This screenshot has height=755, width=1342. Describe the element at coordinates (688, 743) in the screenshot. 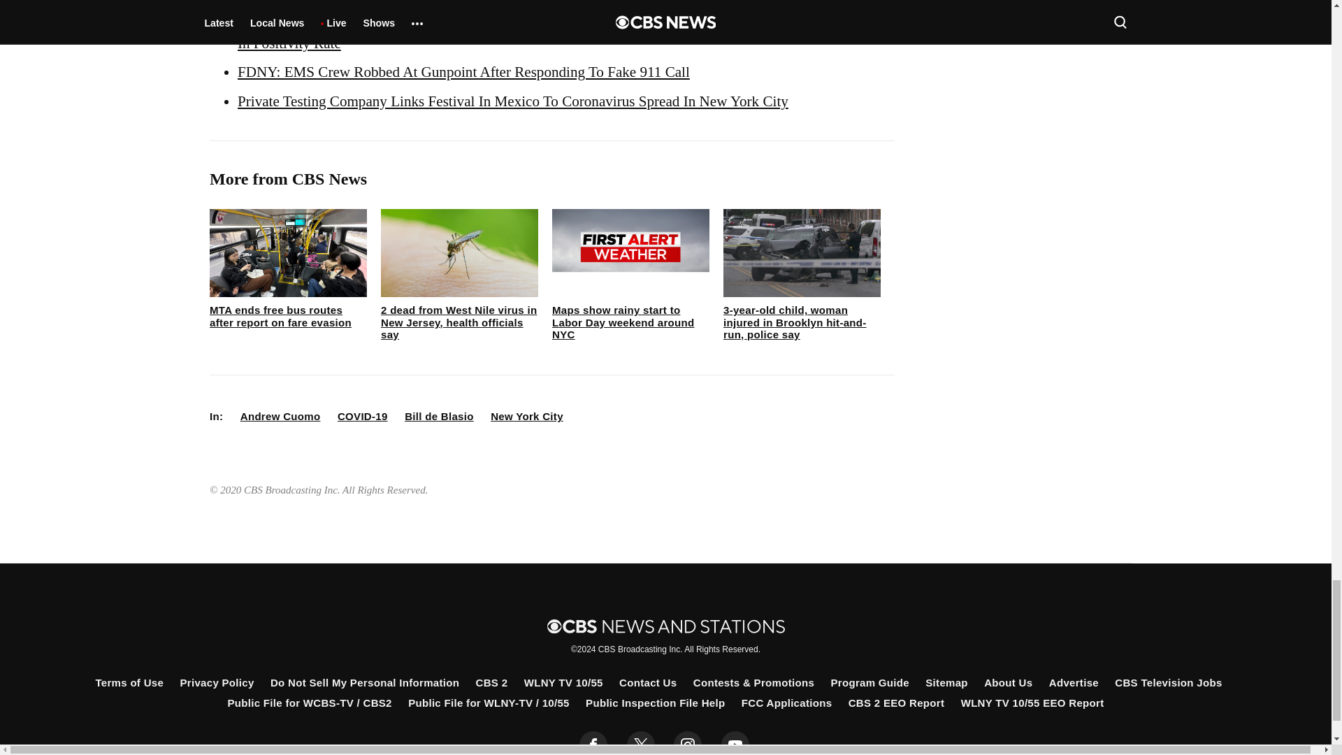

I see `instagram` at that location.